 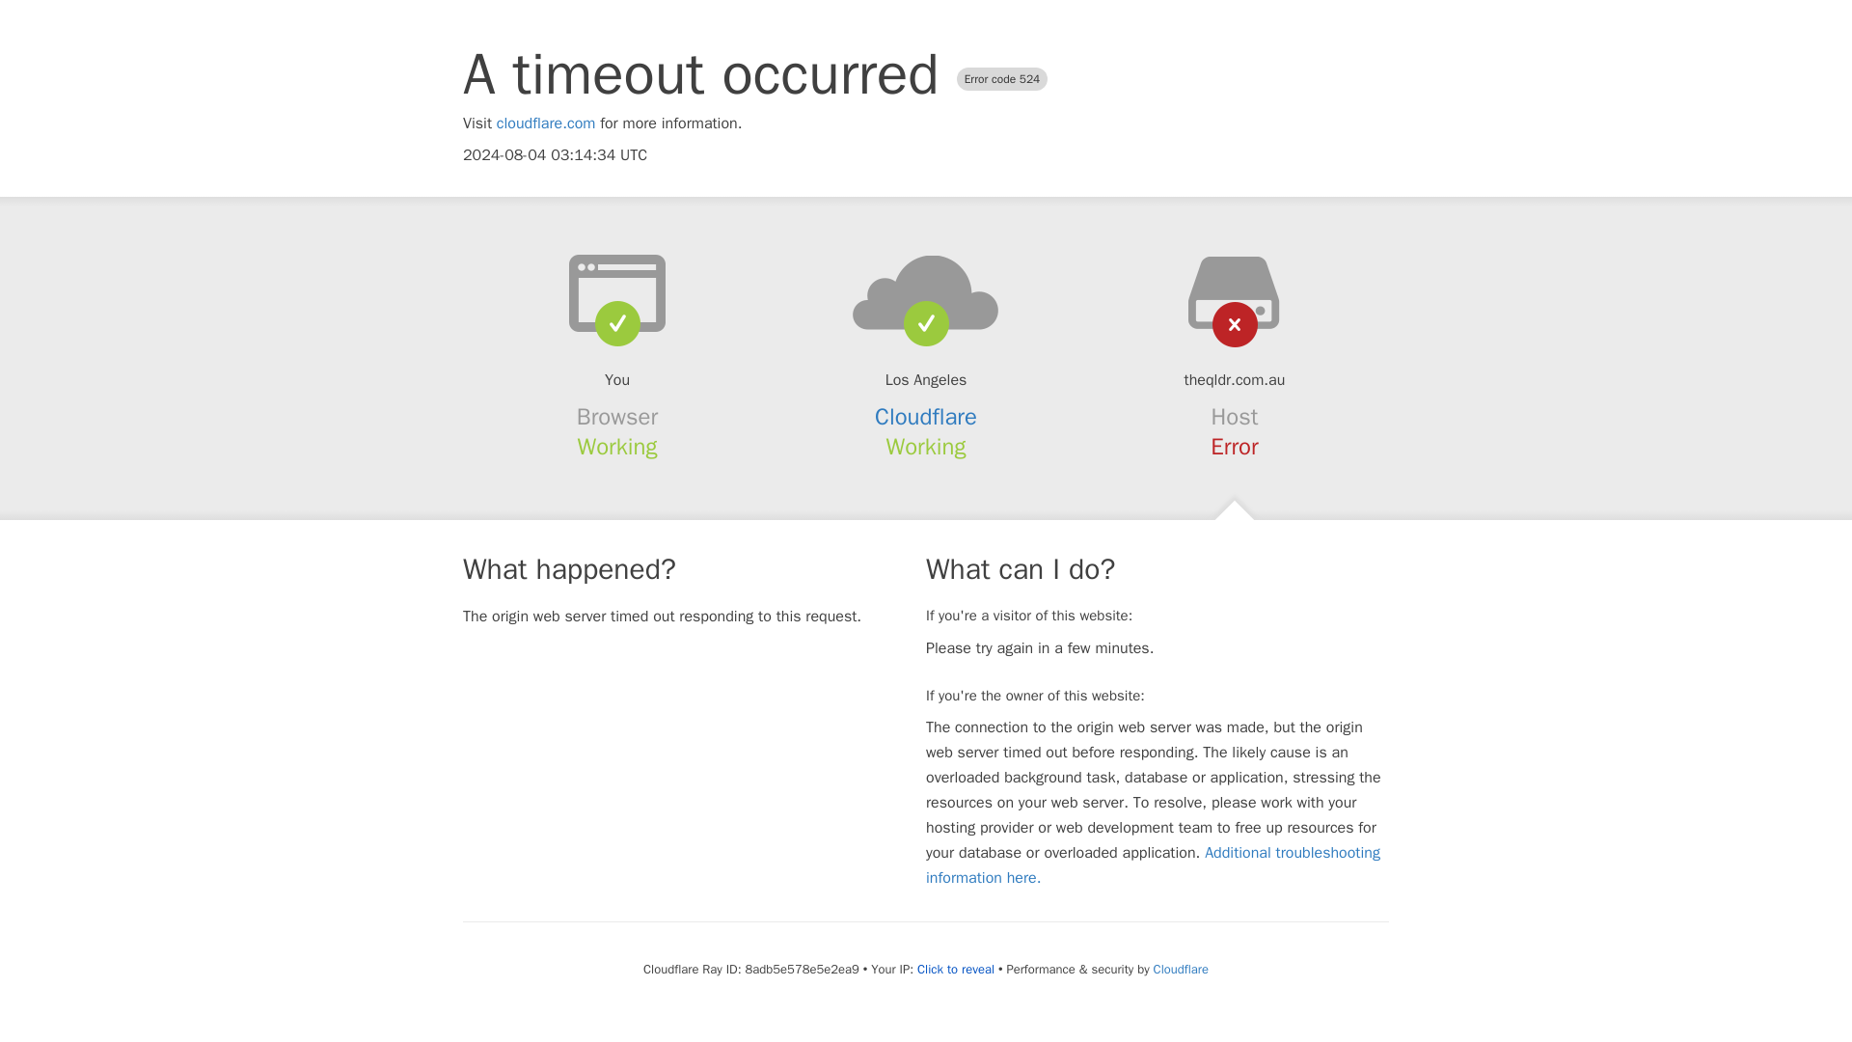 What do you see at coordinates (926, 417) in the screenshot?
I see `Cloudflare` at bounding box center [926, 417].